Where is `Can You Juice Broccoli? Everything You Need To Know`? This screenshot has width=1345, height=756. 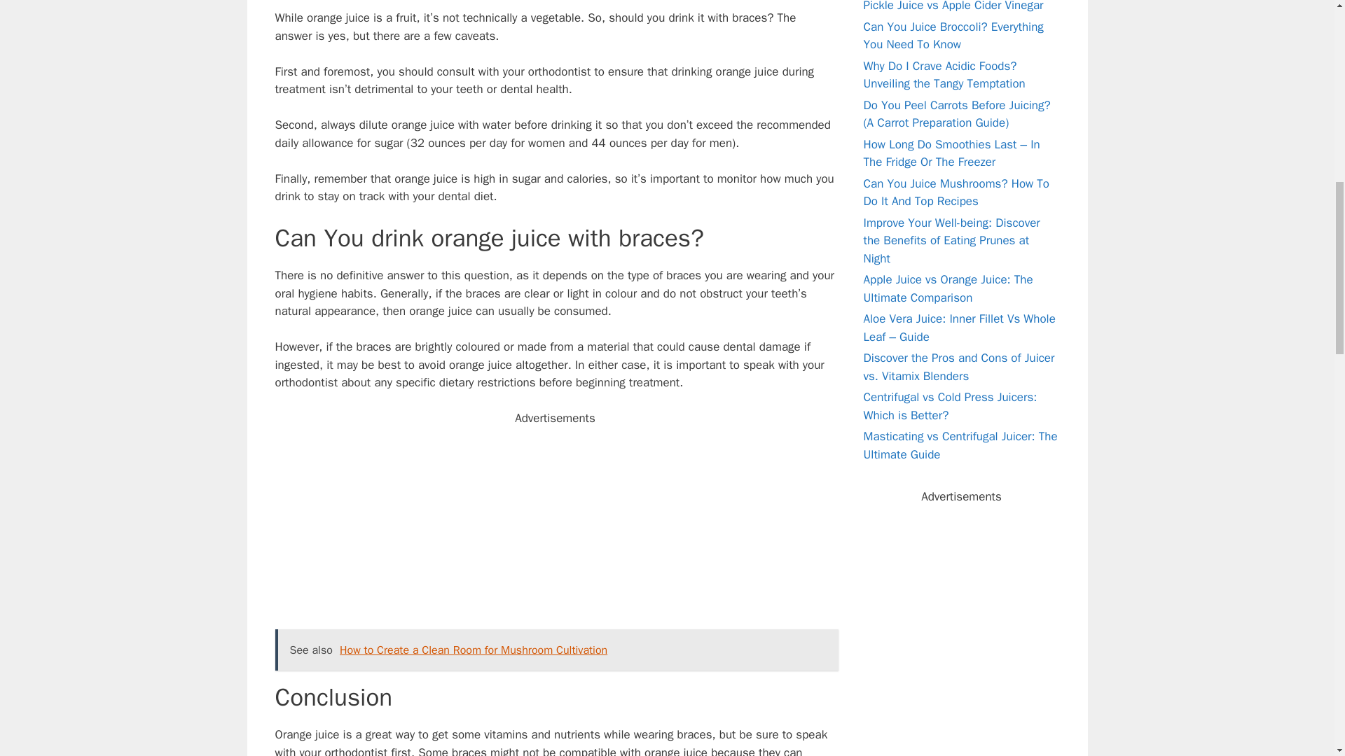 Can You Juice Broccoli? Everything You Need To Know is located at coordinates (953, 36).